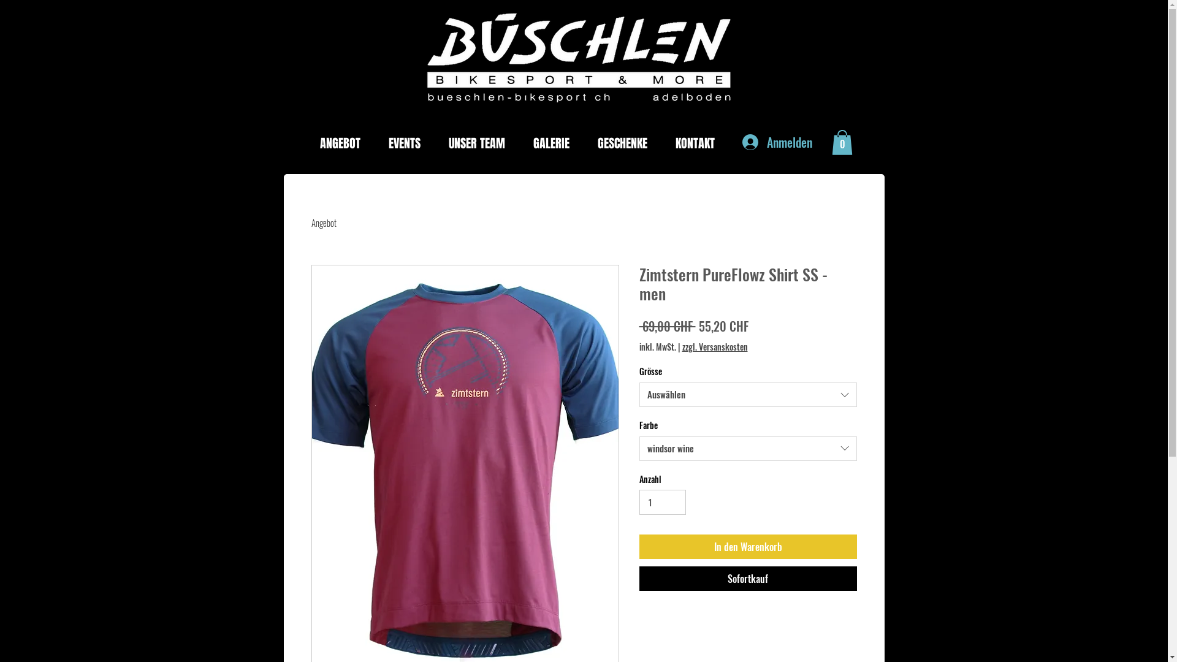 This screenshot has height=662, width=1177. What do you see at coordinates (481, 143) in the screenshot?
I see `UNSER TEAM` at bounding box center [481, 143].